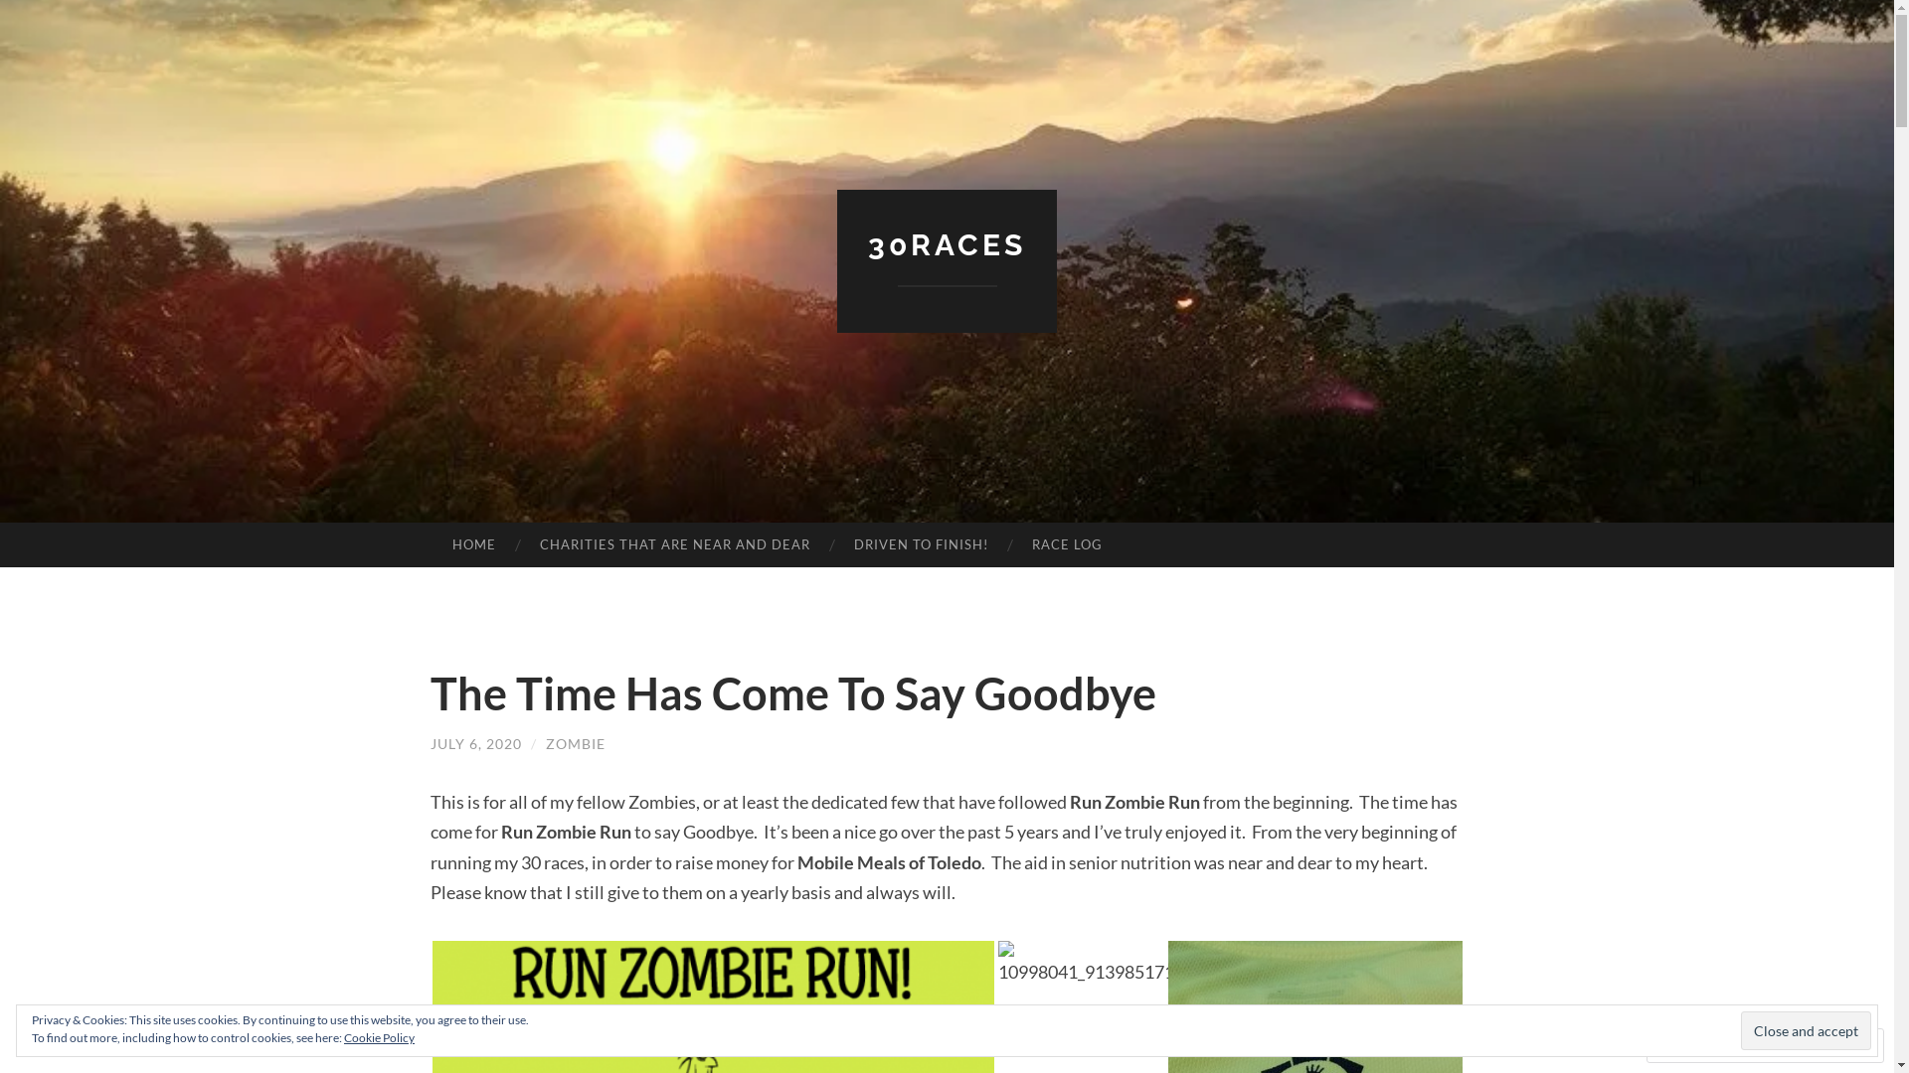 Image resolution: width=1909 pixels, height=1073 pixels. What do you see at coordinates (1801, 1045) in the screenshot?
I see `Follow` at bounding box center [1801, 1045].